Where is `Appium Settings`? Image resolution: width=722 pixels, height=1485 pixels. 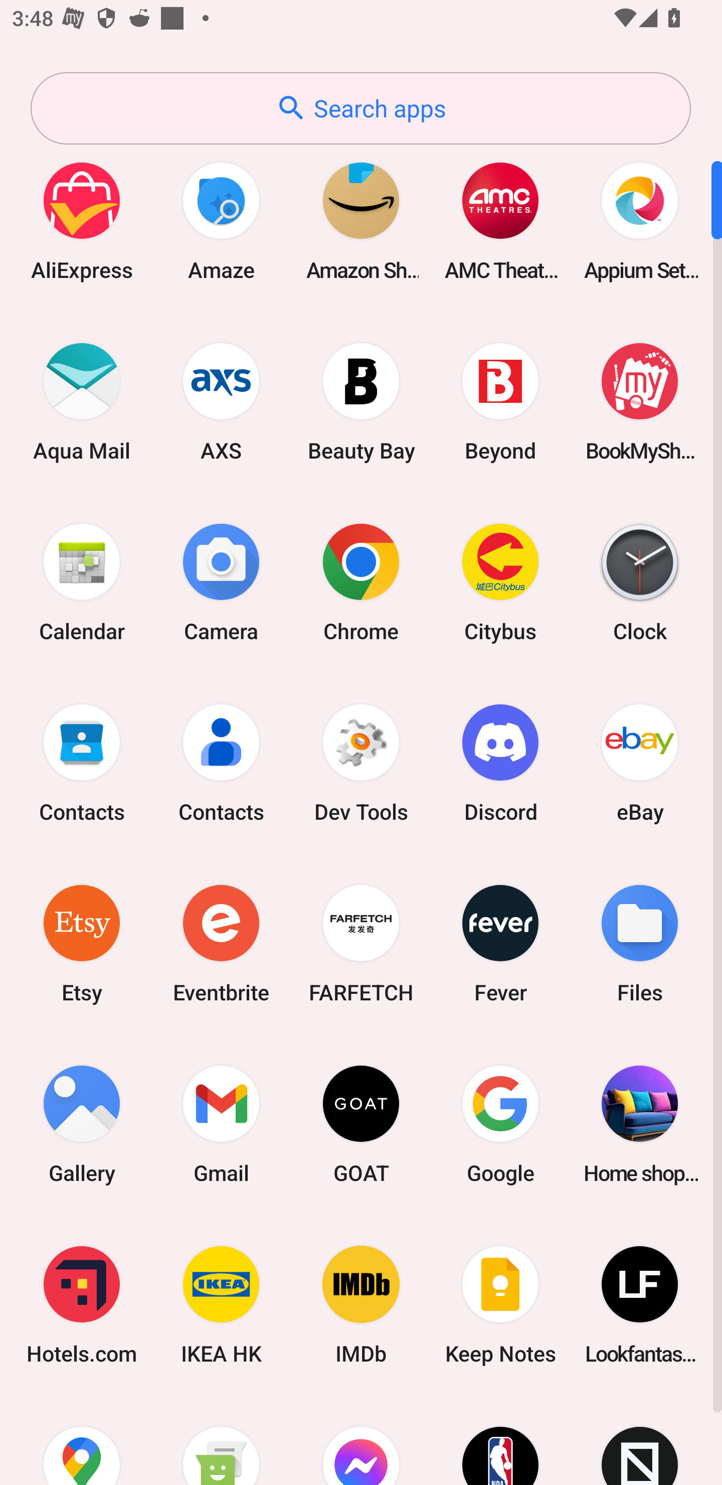 Appium Settings is located at coordinates (640, 221).